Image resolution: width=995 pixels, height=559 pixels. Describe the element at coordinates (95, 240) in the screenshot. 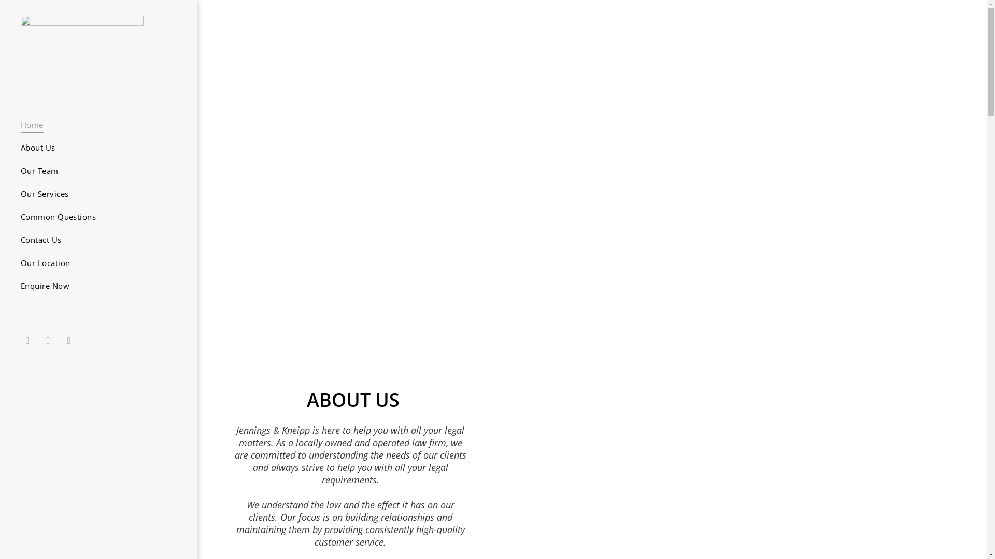

I see `Contact Us` at that location.